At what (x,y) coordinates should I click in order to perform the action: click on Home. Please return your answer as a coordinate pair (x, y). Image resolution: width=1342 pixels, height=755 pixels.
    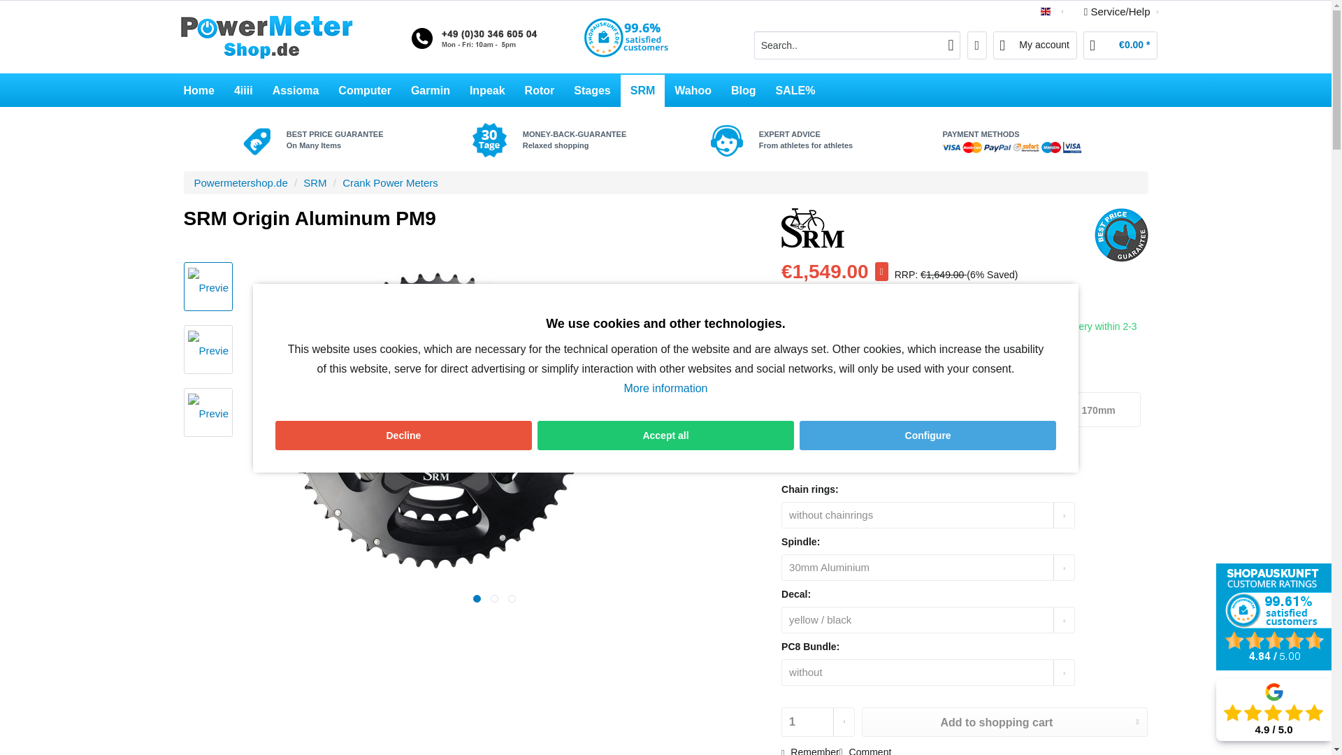
    Looking at the image, I should click on (199, 91).